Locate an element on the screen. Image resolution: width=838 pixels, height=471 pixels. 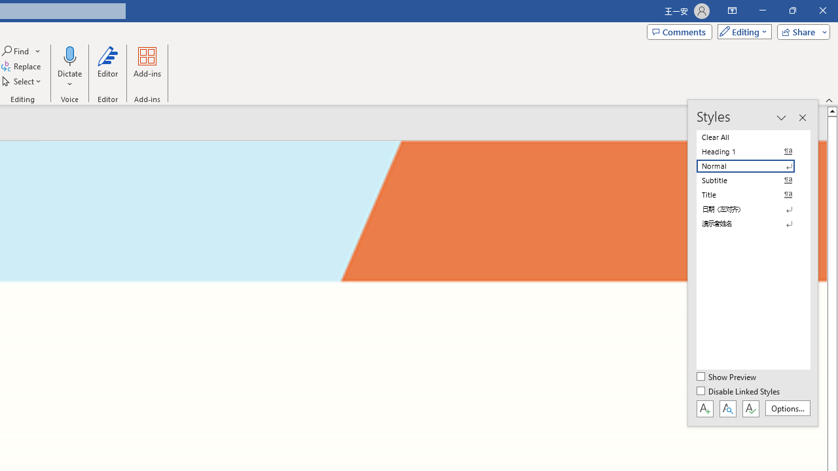
Heading 1 is located at coordinates (753, 152).